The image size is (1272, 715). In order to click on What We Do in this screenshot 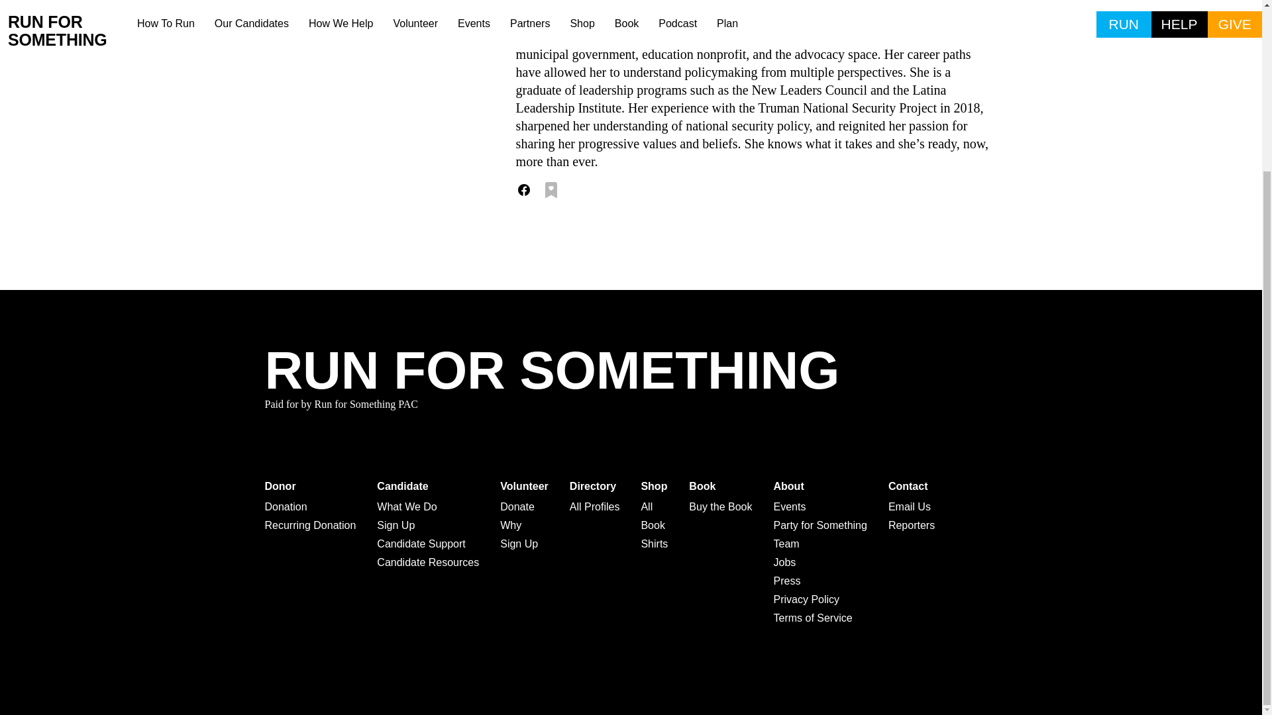, I will do `click(428, 506)`.